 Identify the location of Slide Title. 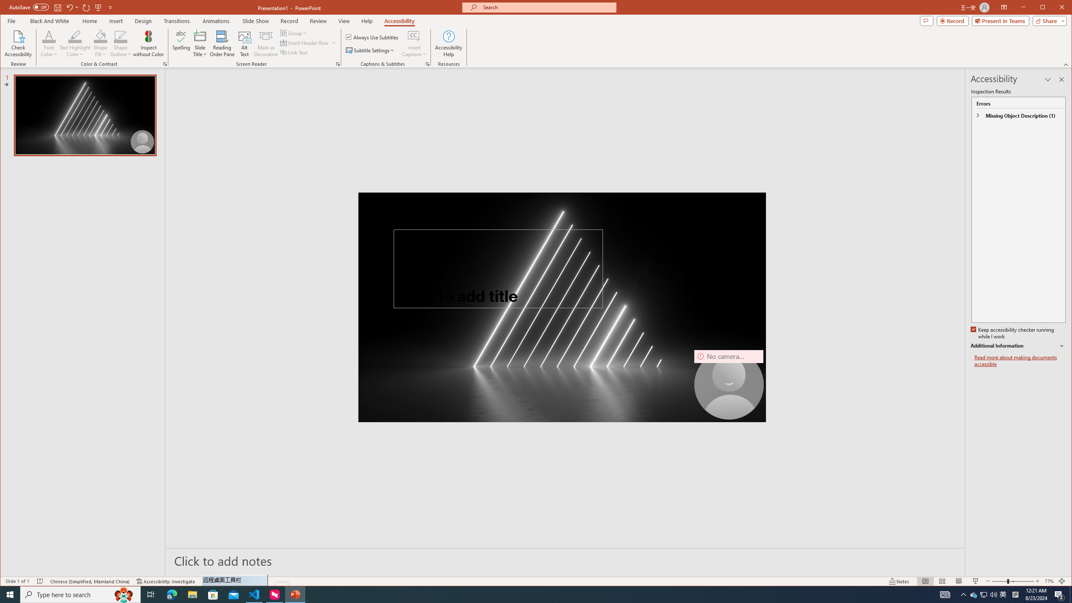
(200, 44).